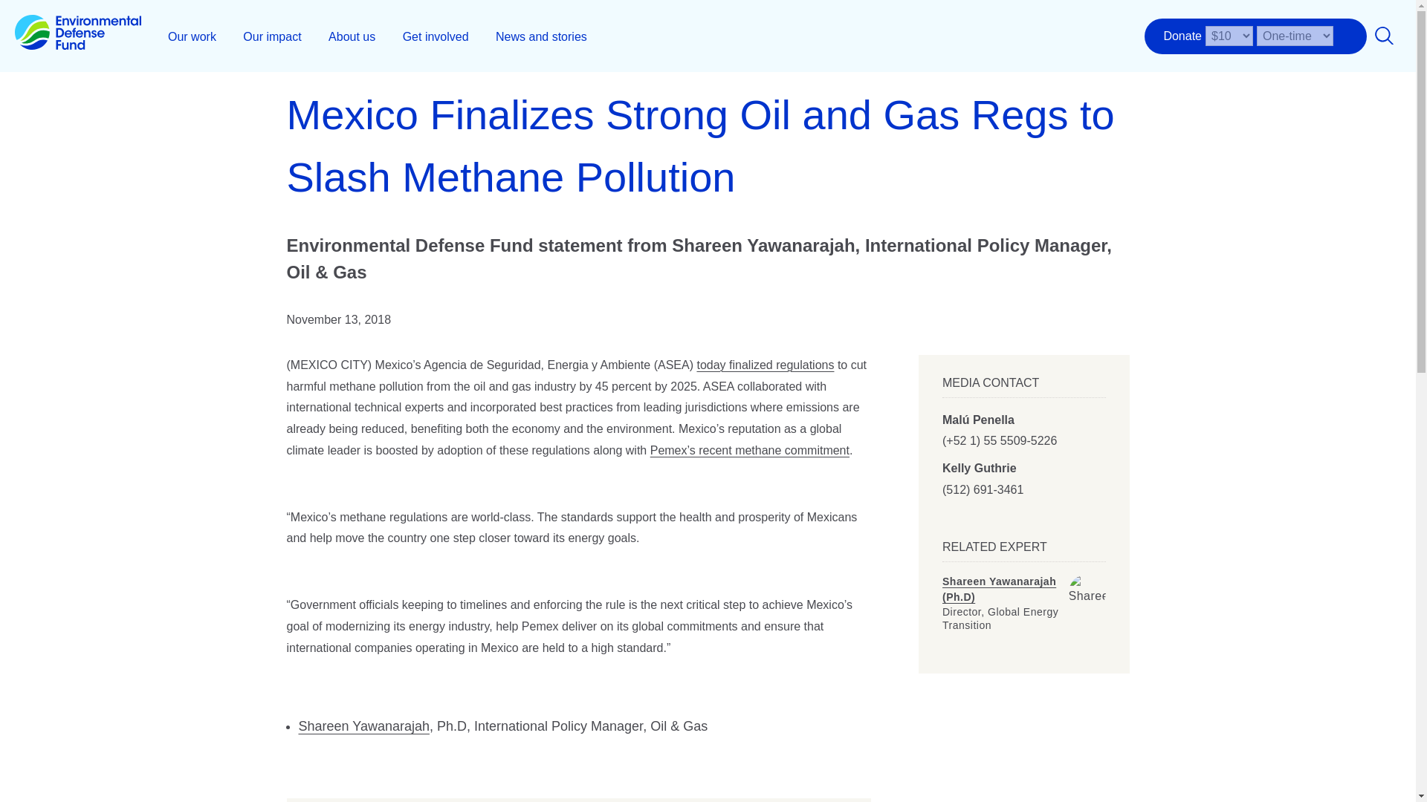 This screenshot has height=802, width=1427. Describe the element at coordinates (272, 36) in the screenshot. I see `Our impact` at that location.